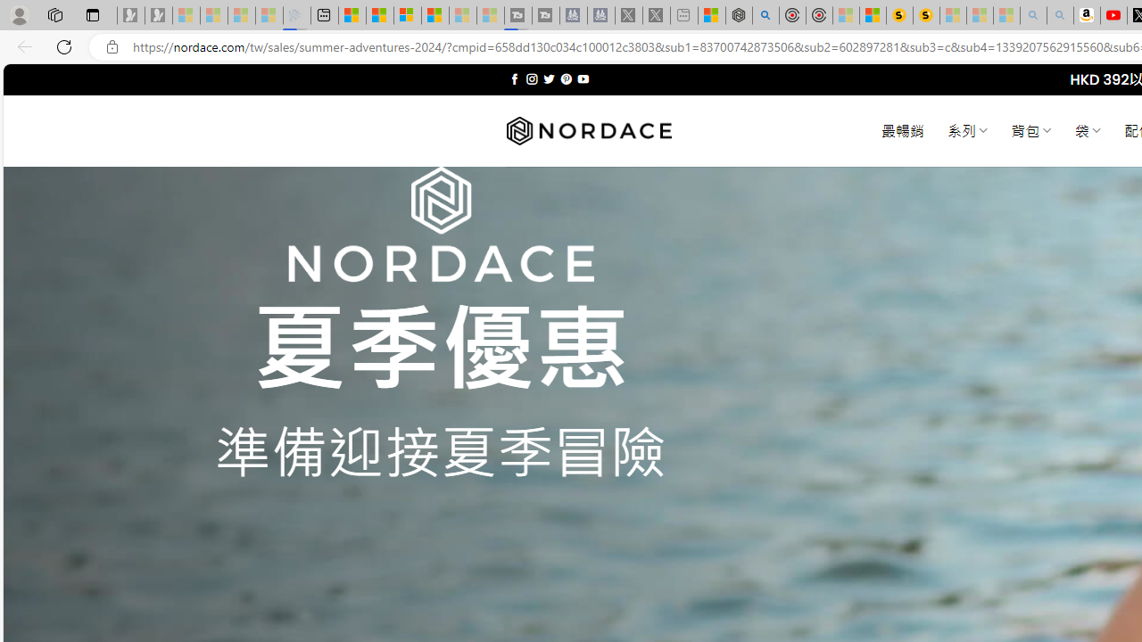 This screenshot has width=1142, height=642. I want to click on Newsletter Sign Up - Sleeping, so click(159, 16).